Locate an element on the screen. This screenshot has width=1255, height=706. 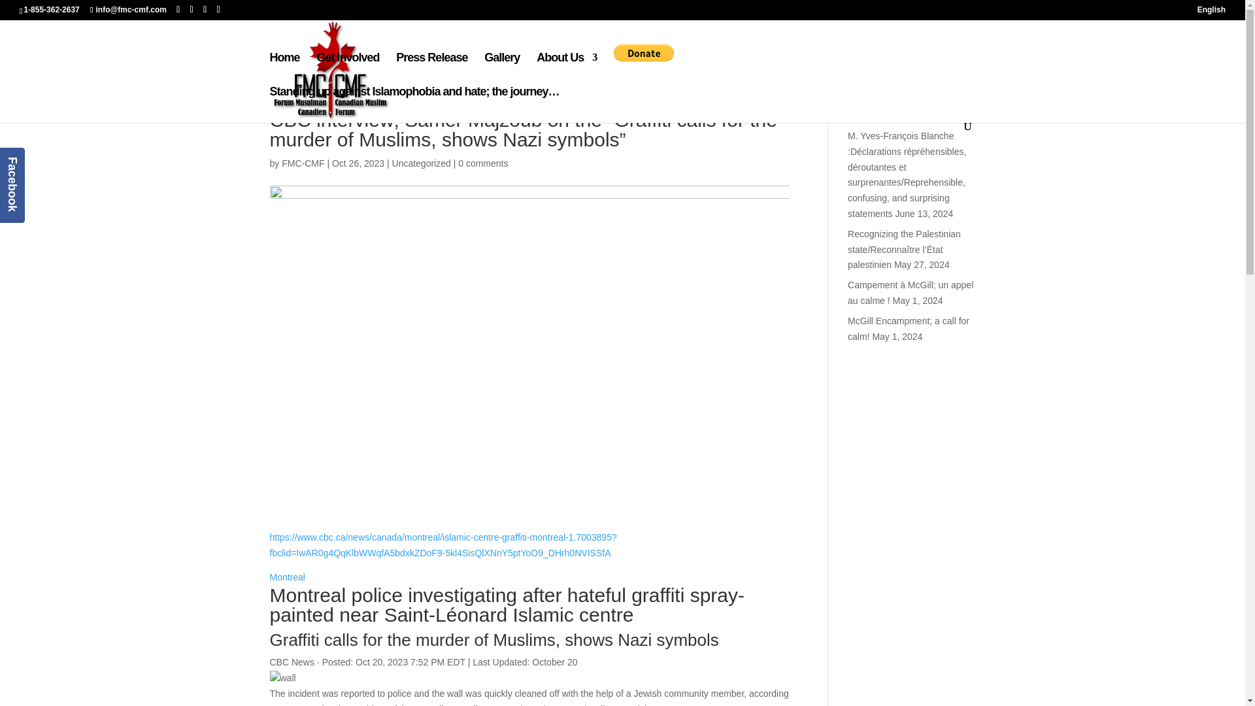
0 comments is located at coordinates (482, 163).